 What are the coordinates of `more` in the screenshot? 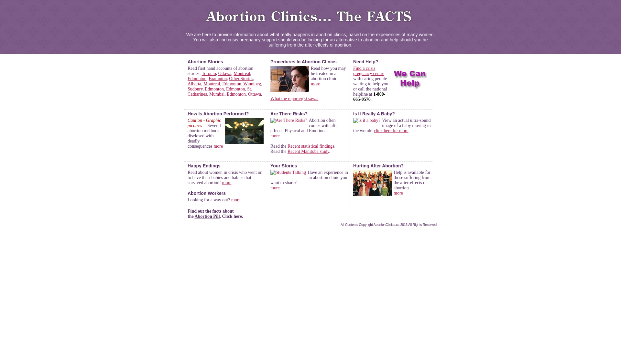 It's located at (398, 193).